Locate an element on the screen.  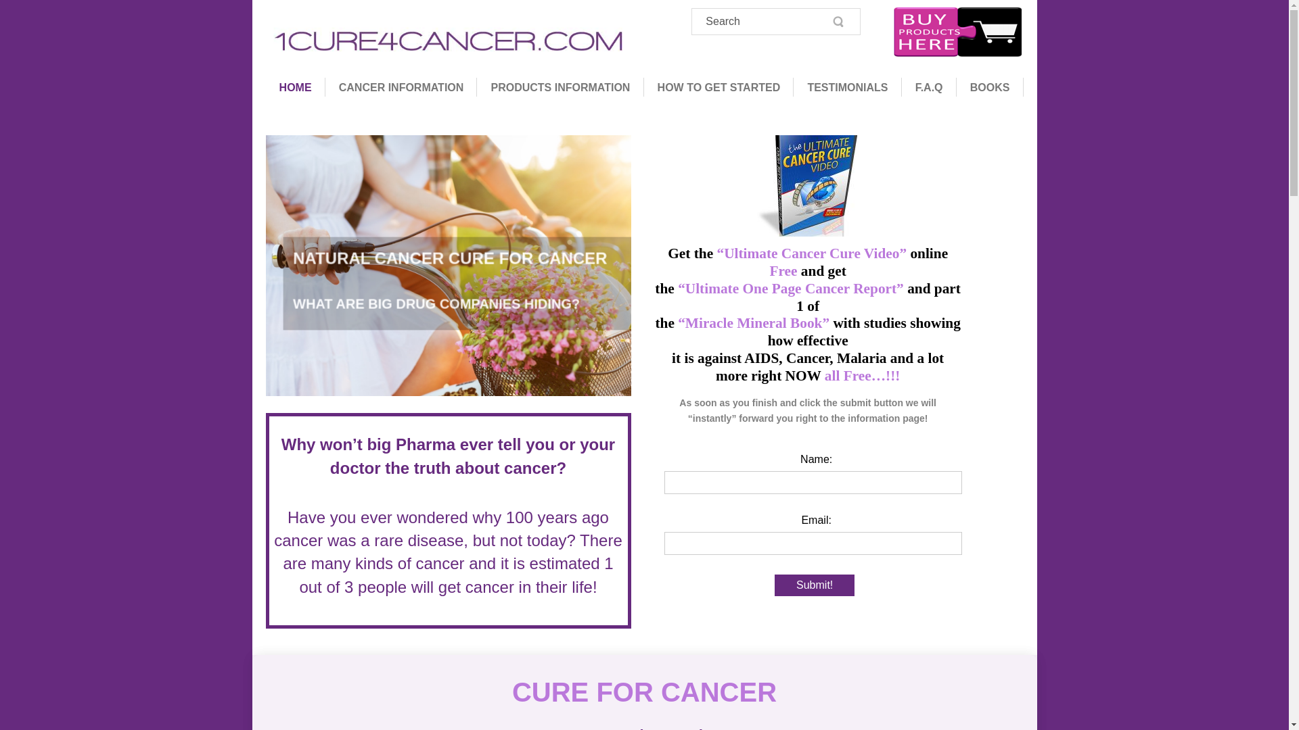
PRODUCTS INFORMATION is located at coordinates (560, 87).